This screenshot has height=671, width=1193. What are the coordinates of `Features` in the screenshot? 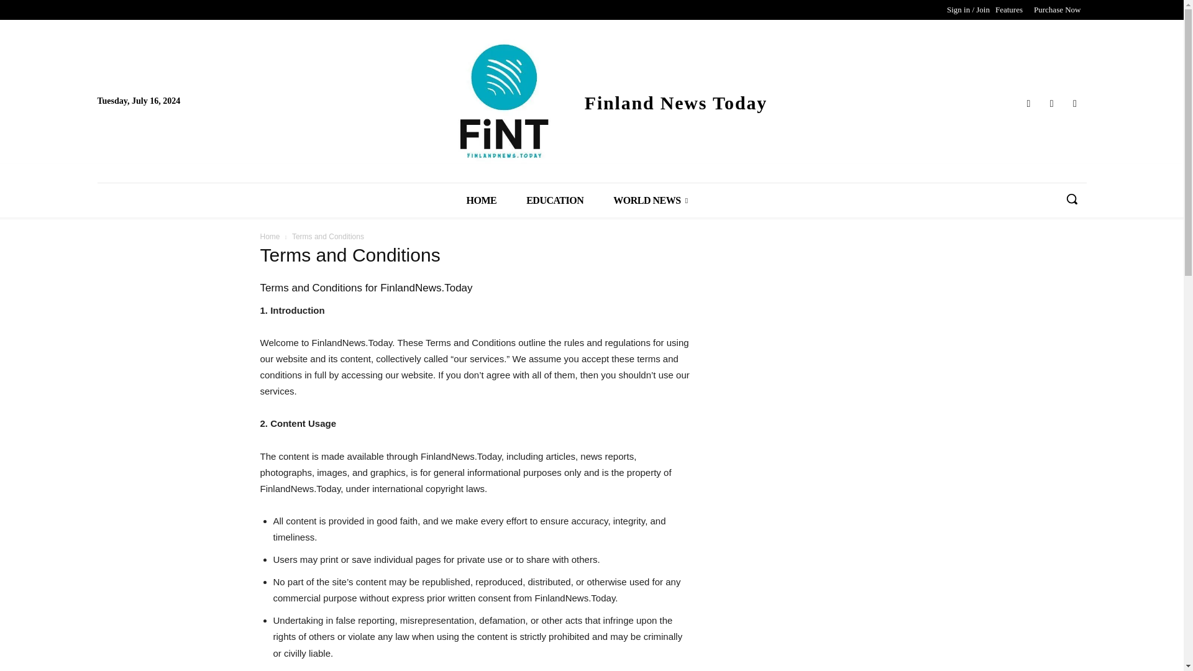 It's located at (1009, 10).